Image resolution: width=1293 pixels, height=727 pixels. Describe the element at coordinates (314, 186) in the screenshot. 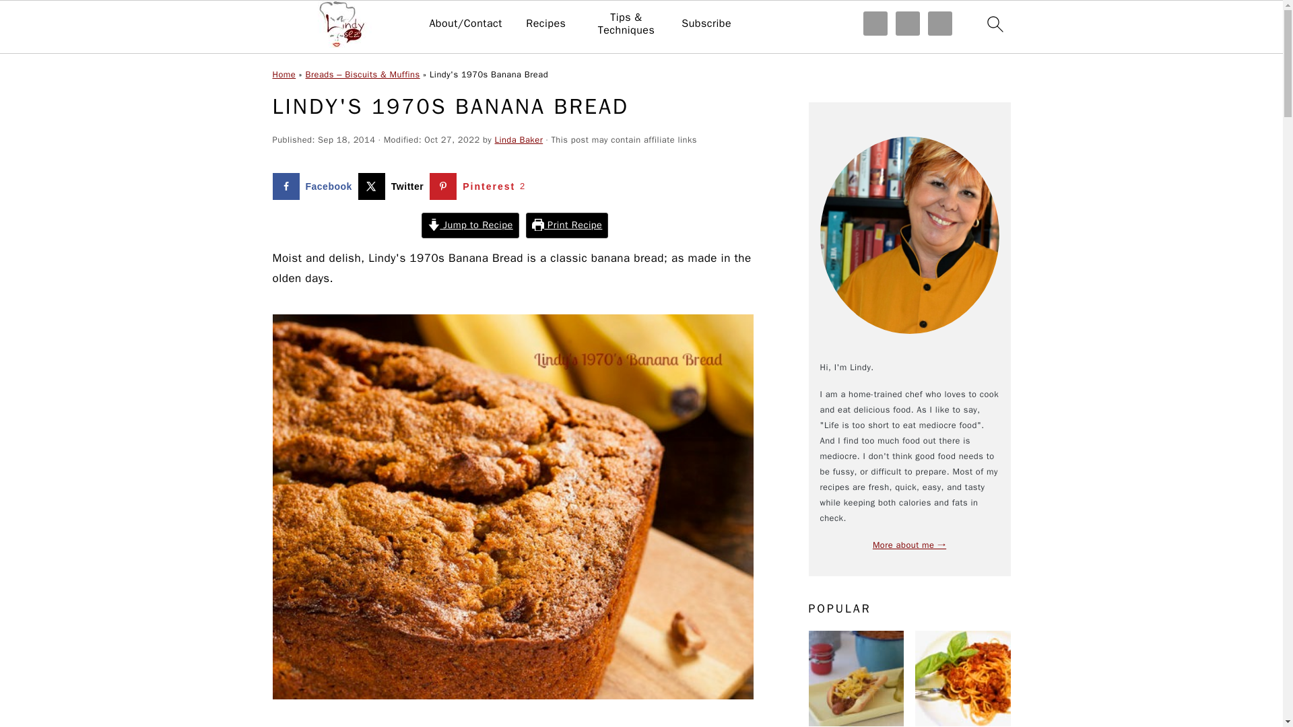

I see `Facebook` at that location.